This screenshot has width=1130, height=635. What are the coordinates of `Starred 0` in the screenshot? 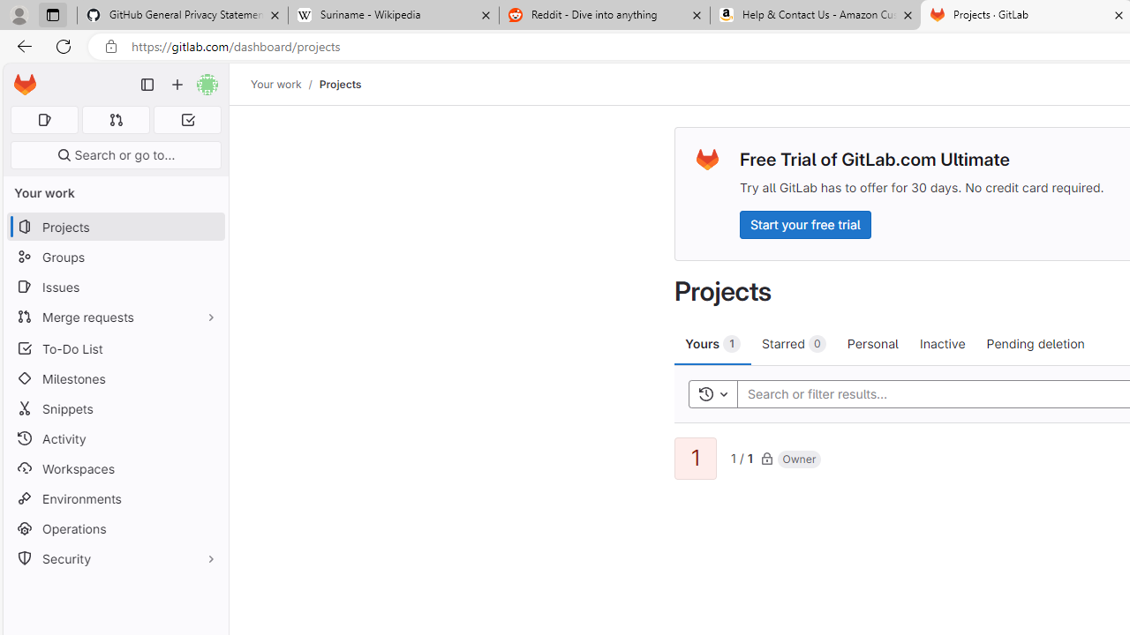 It's located at (795, 343).